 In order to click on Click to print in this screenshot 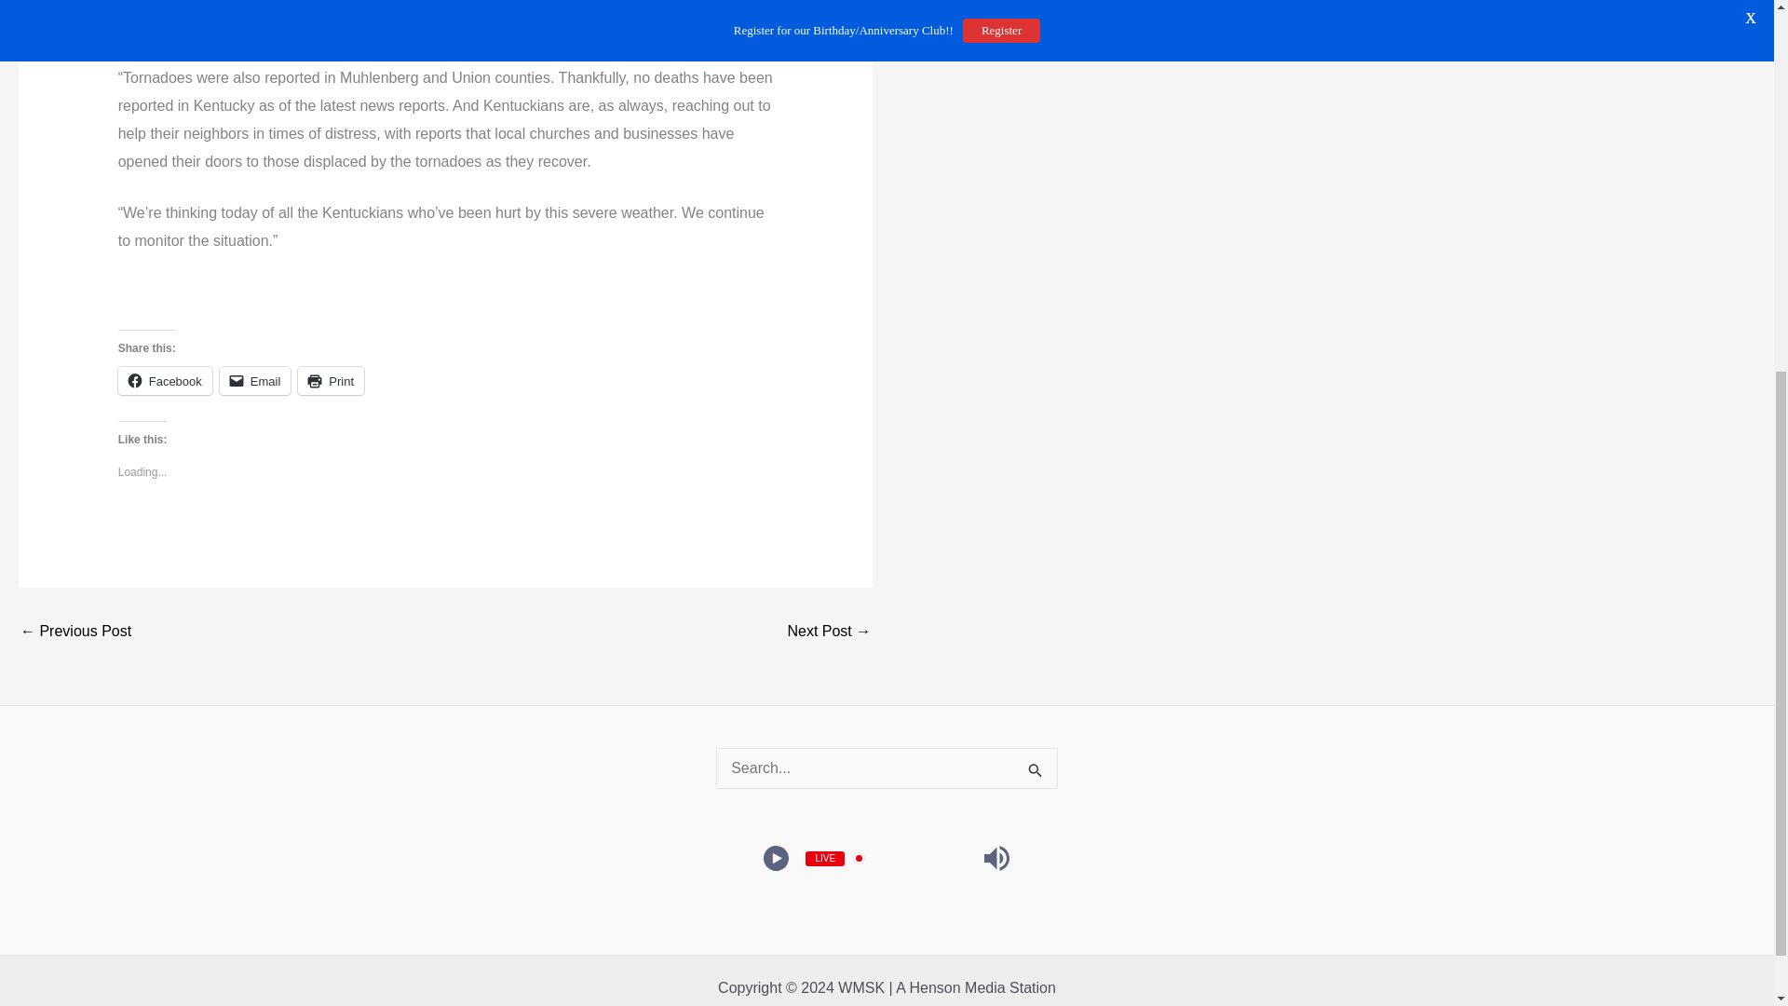, I will do `click(332, 381)`.